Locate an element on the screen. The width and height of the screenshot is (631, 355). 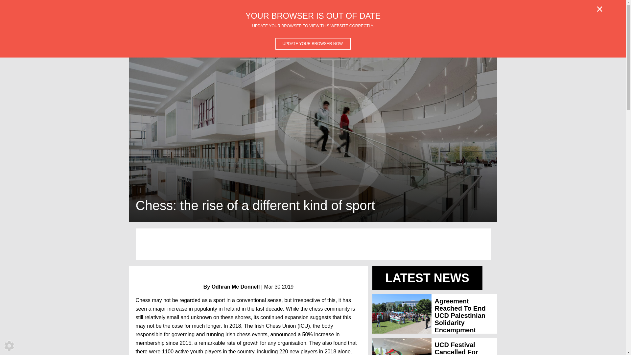
The Harpy is located at coordinates (368, 32).